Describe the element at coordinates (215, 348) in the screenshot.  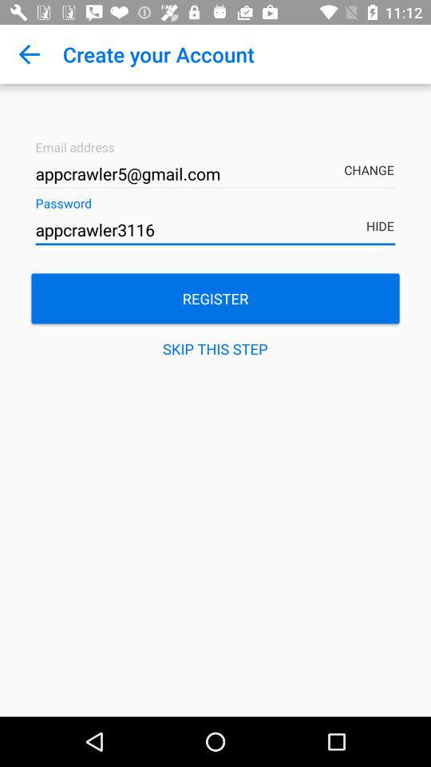
I see `jump until skip this step item` at that location.